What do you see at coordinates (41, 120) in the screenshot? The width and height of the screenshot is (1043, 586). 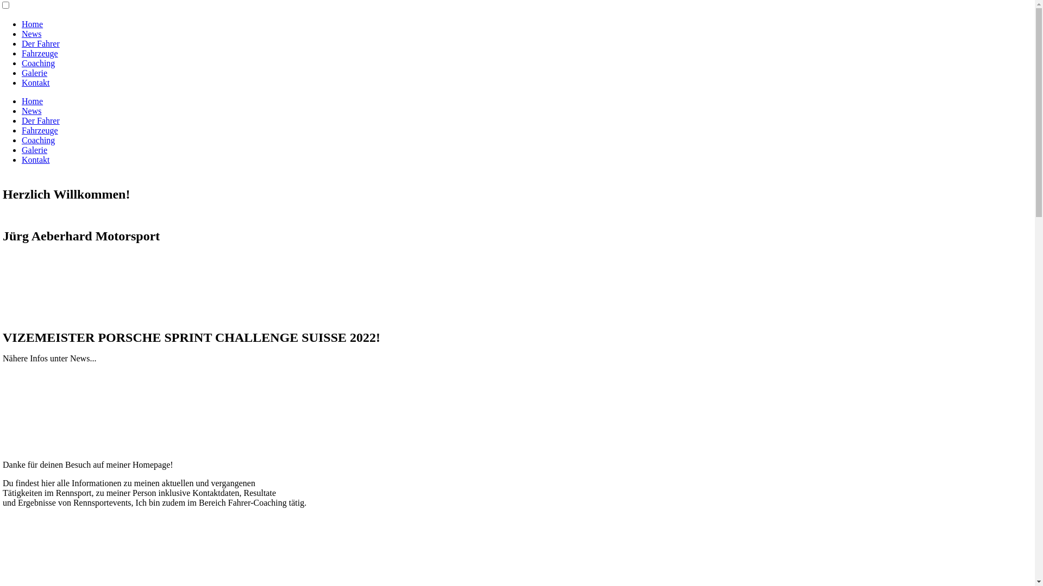 I see `Der Fahrer` at bounding box center [41, 120].